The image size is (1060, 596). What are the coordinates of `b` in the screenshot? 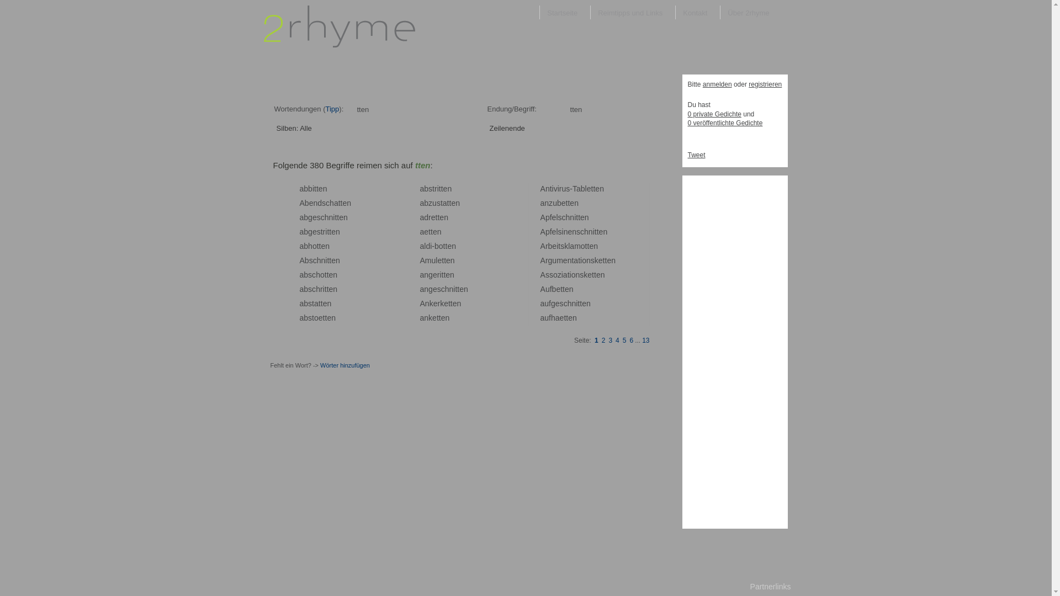 It's located at (306, 232).